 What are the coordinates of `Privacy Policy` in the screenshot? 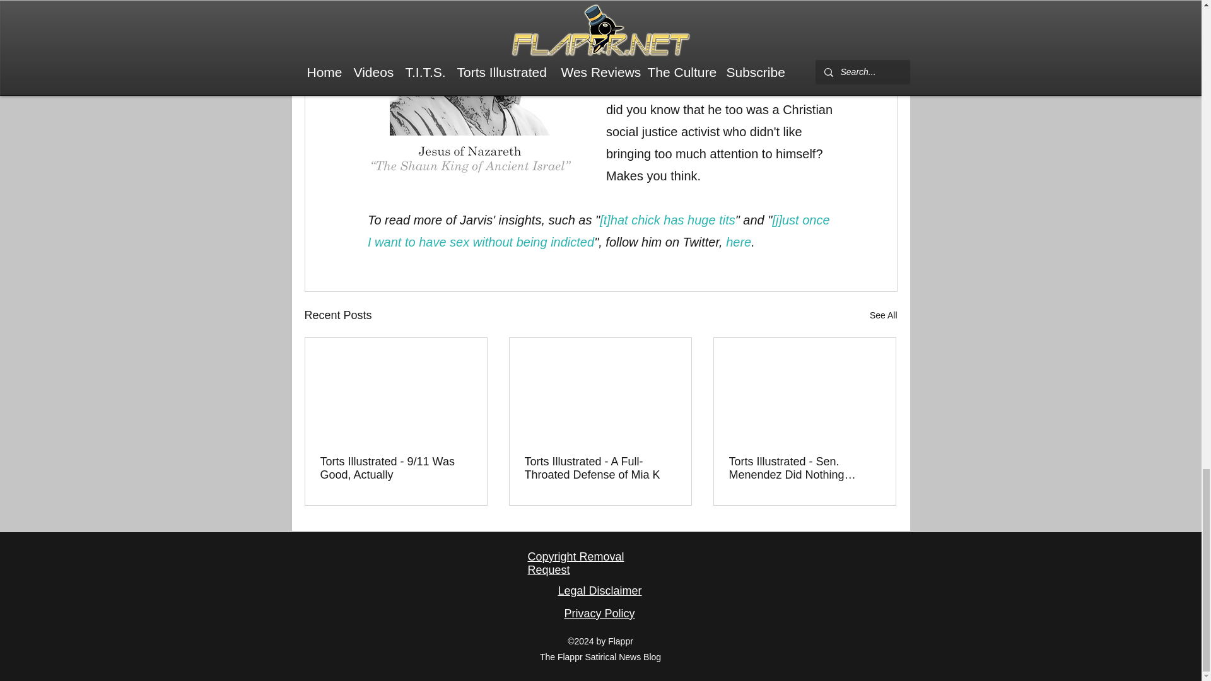 It's located at (599, 613).